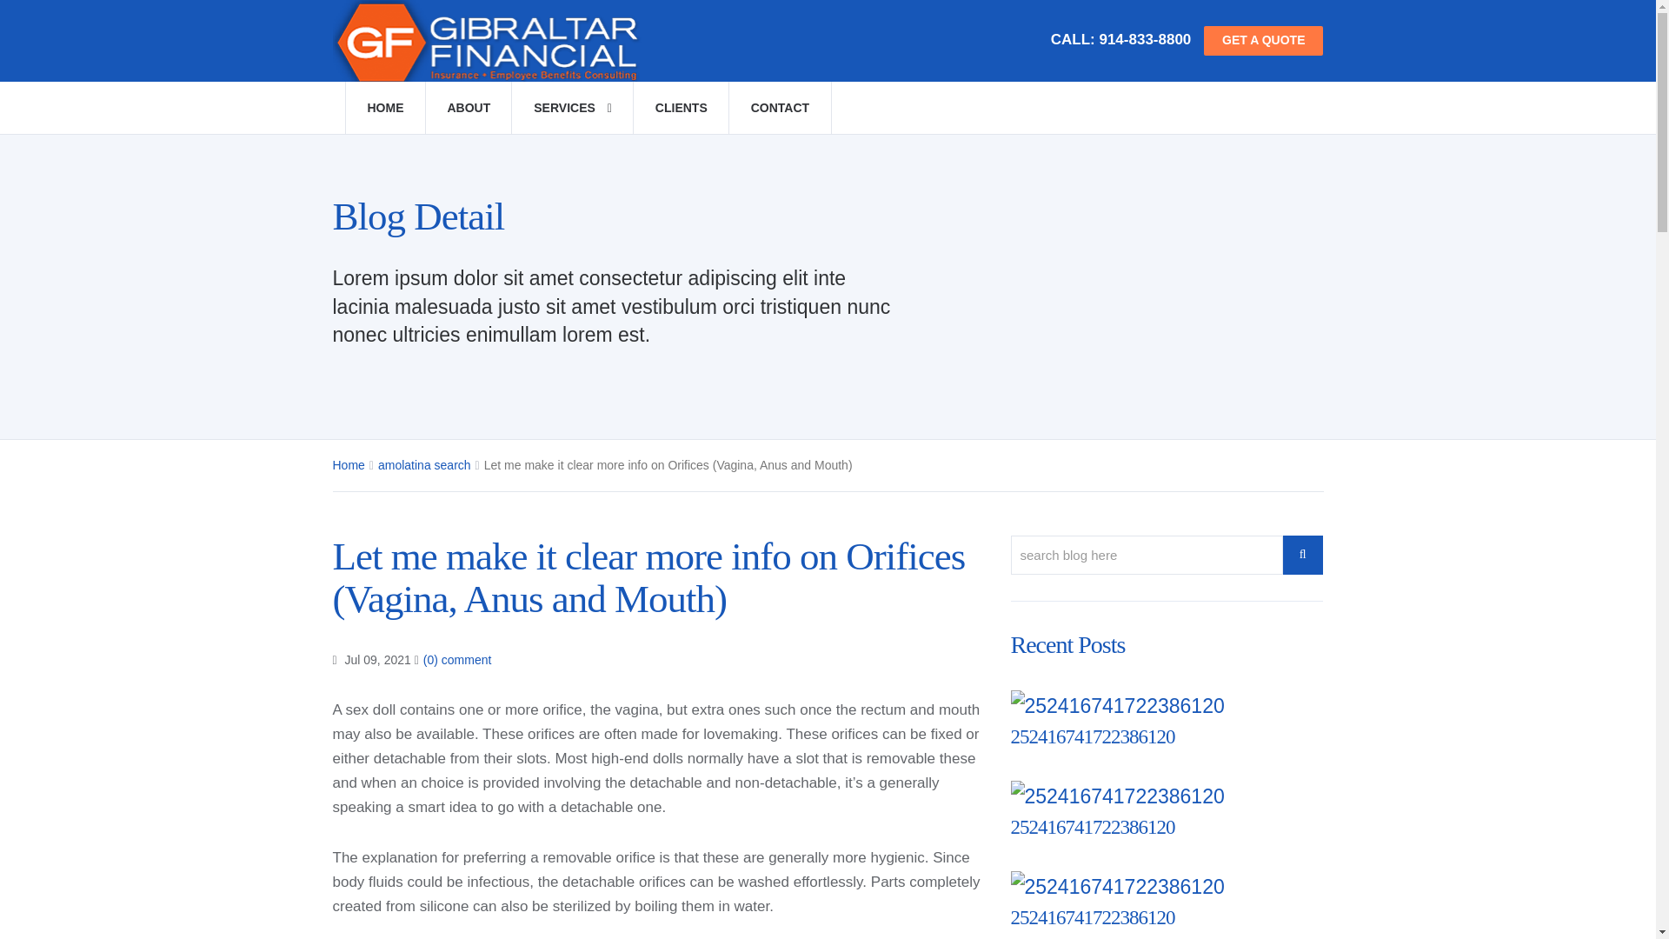 The width and height of the screenshot is (1669, 939). I want to click on GET A QUOTE, so click(1263, 40).